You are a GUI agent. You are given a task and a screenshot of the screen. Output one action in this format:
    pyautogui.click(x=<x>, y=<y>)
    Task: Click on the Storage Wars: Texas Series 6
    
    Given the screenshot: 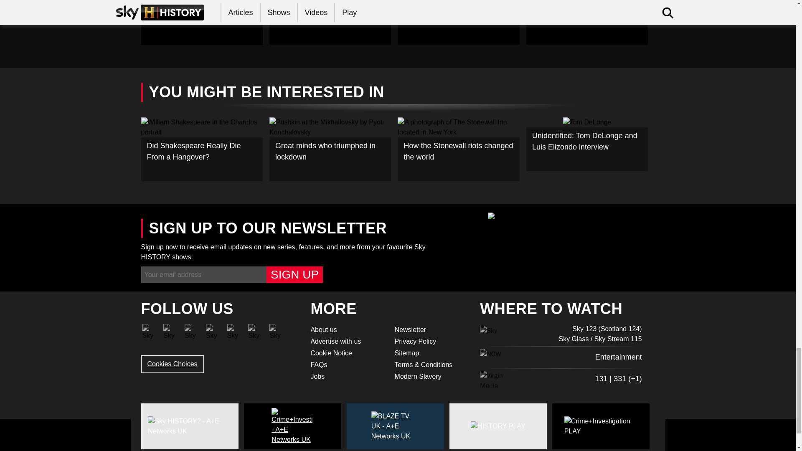 What is the action you would take?
    pyautogui.click(x=587, y=22)
    